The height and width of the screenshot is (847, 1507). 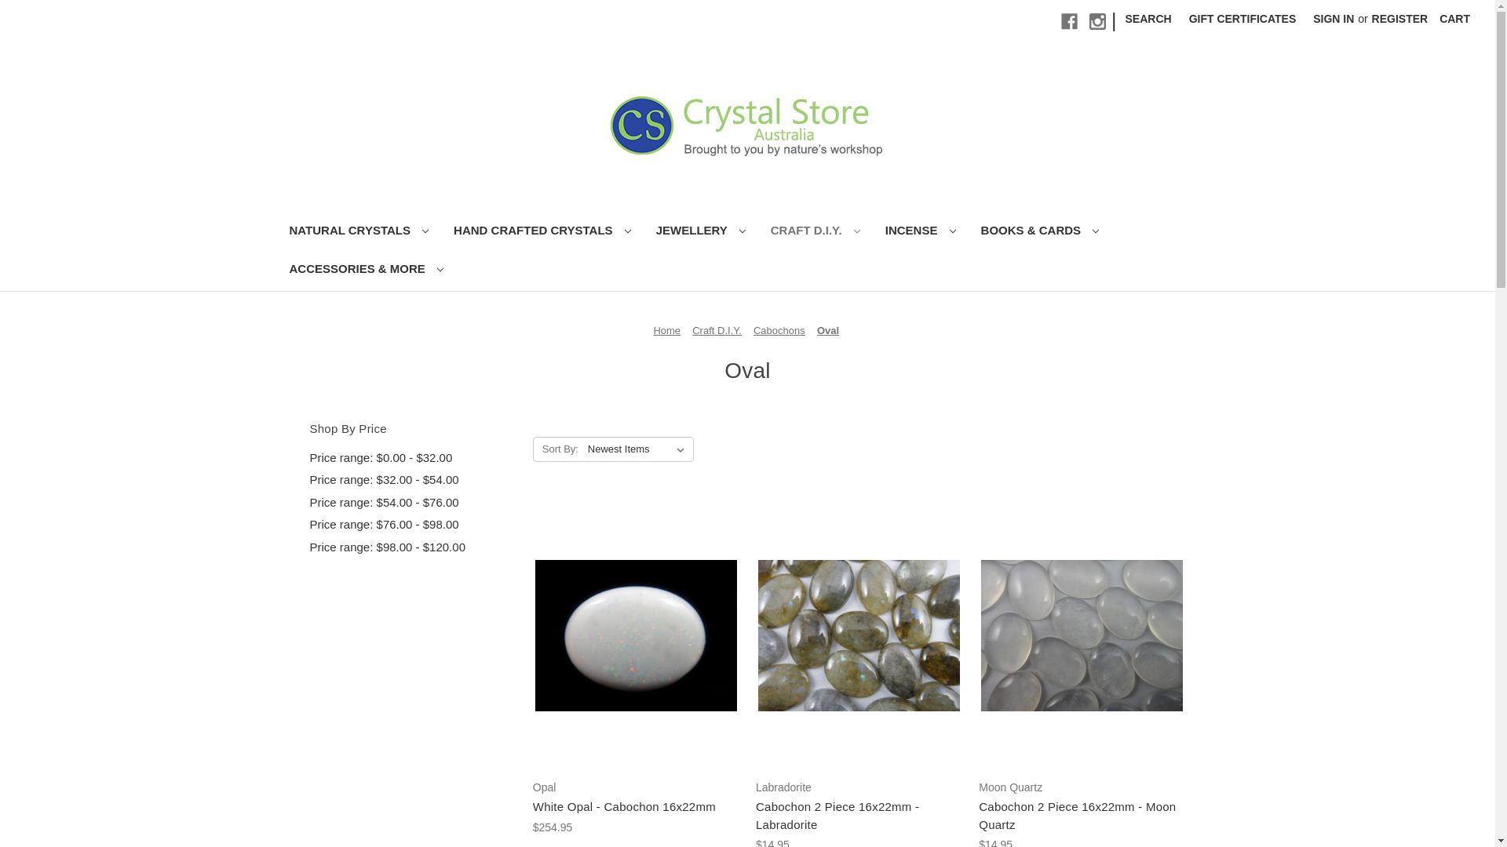 I want to click on Instagram, so click(x=1097, y=22).